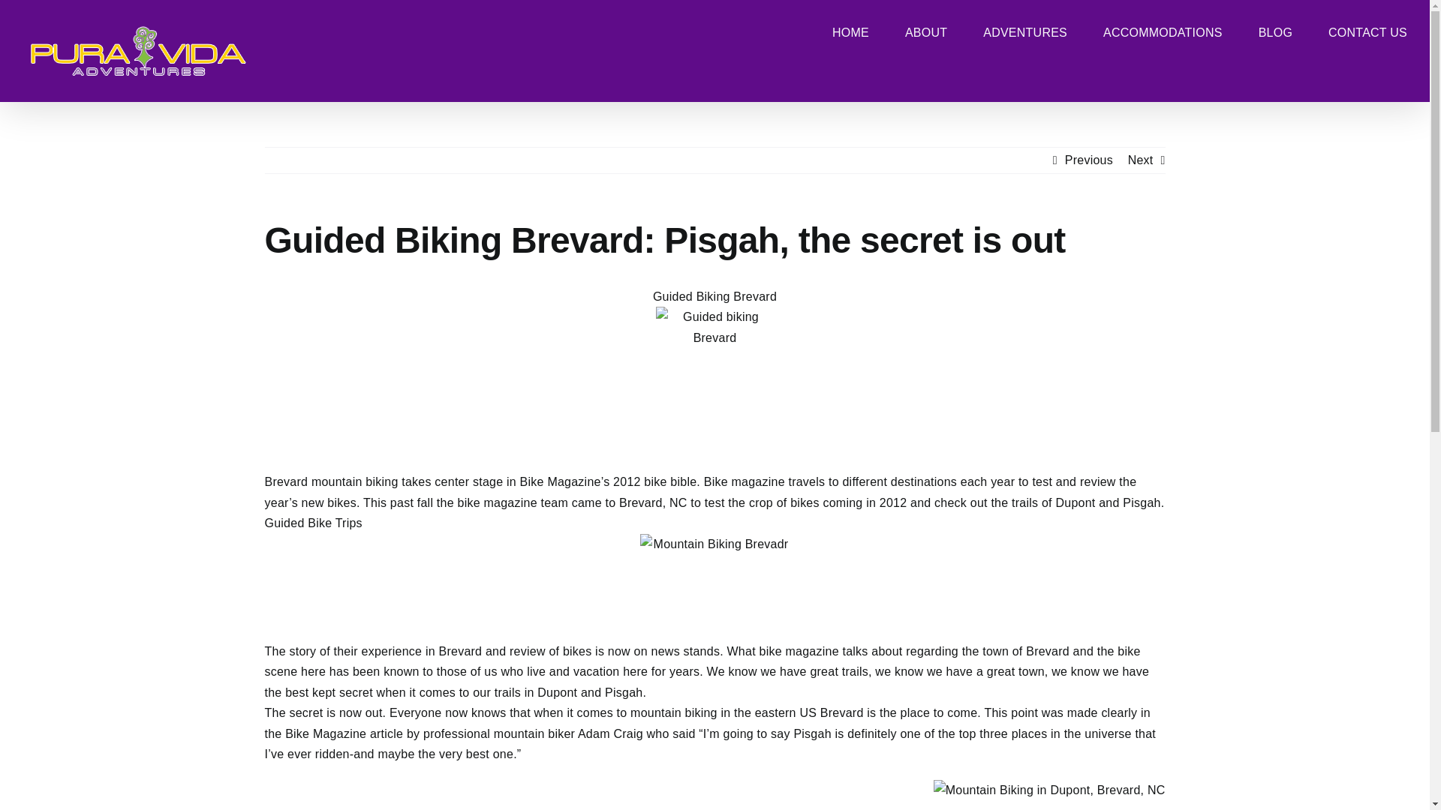 The image size is (1441, 810). What do you see at coordinates (1025, 31) in the screenshot?
I see `ADVENTURES` at bounding box center [1025, 31].